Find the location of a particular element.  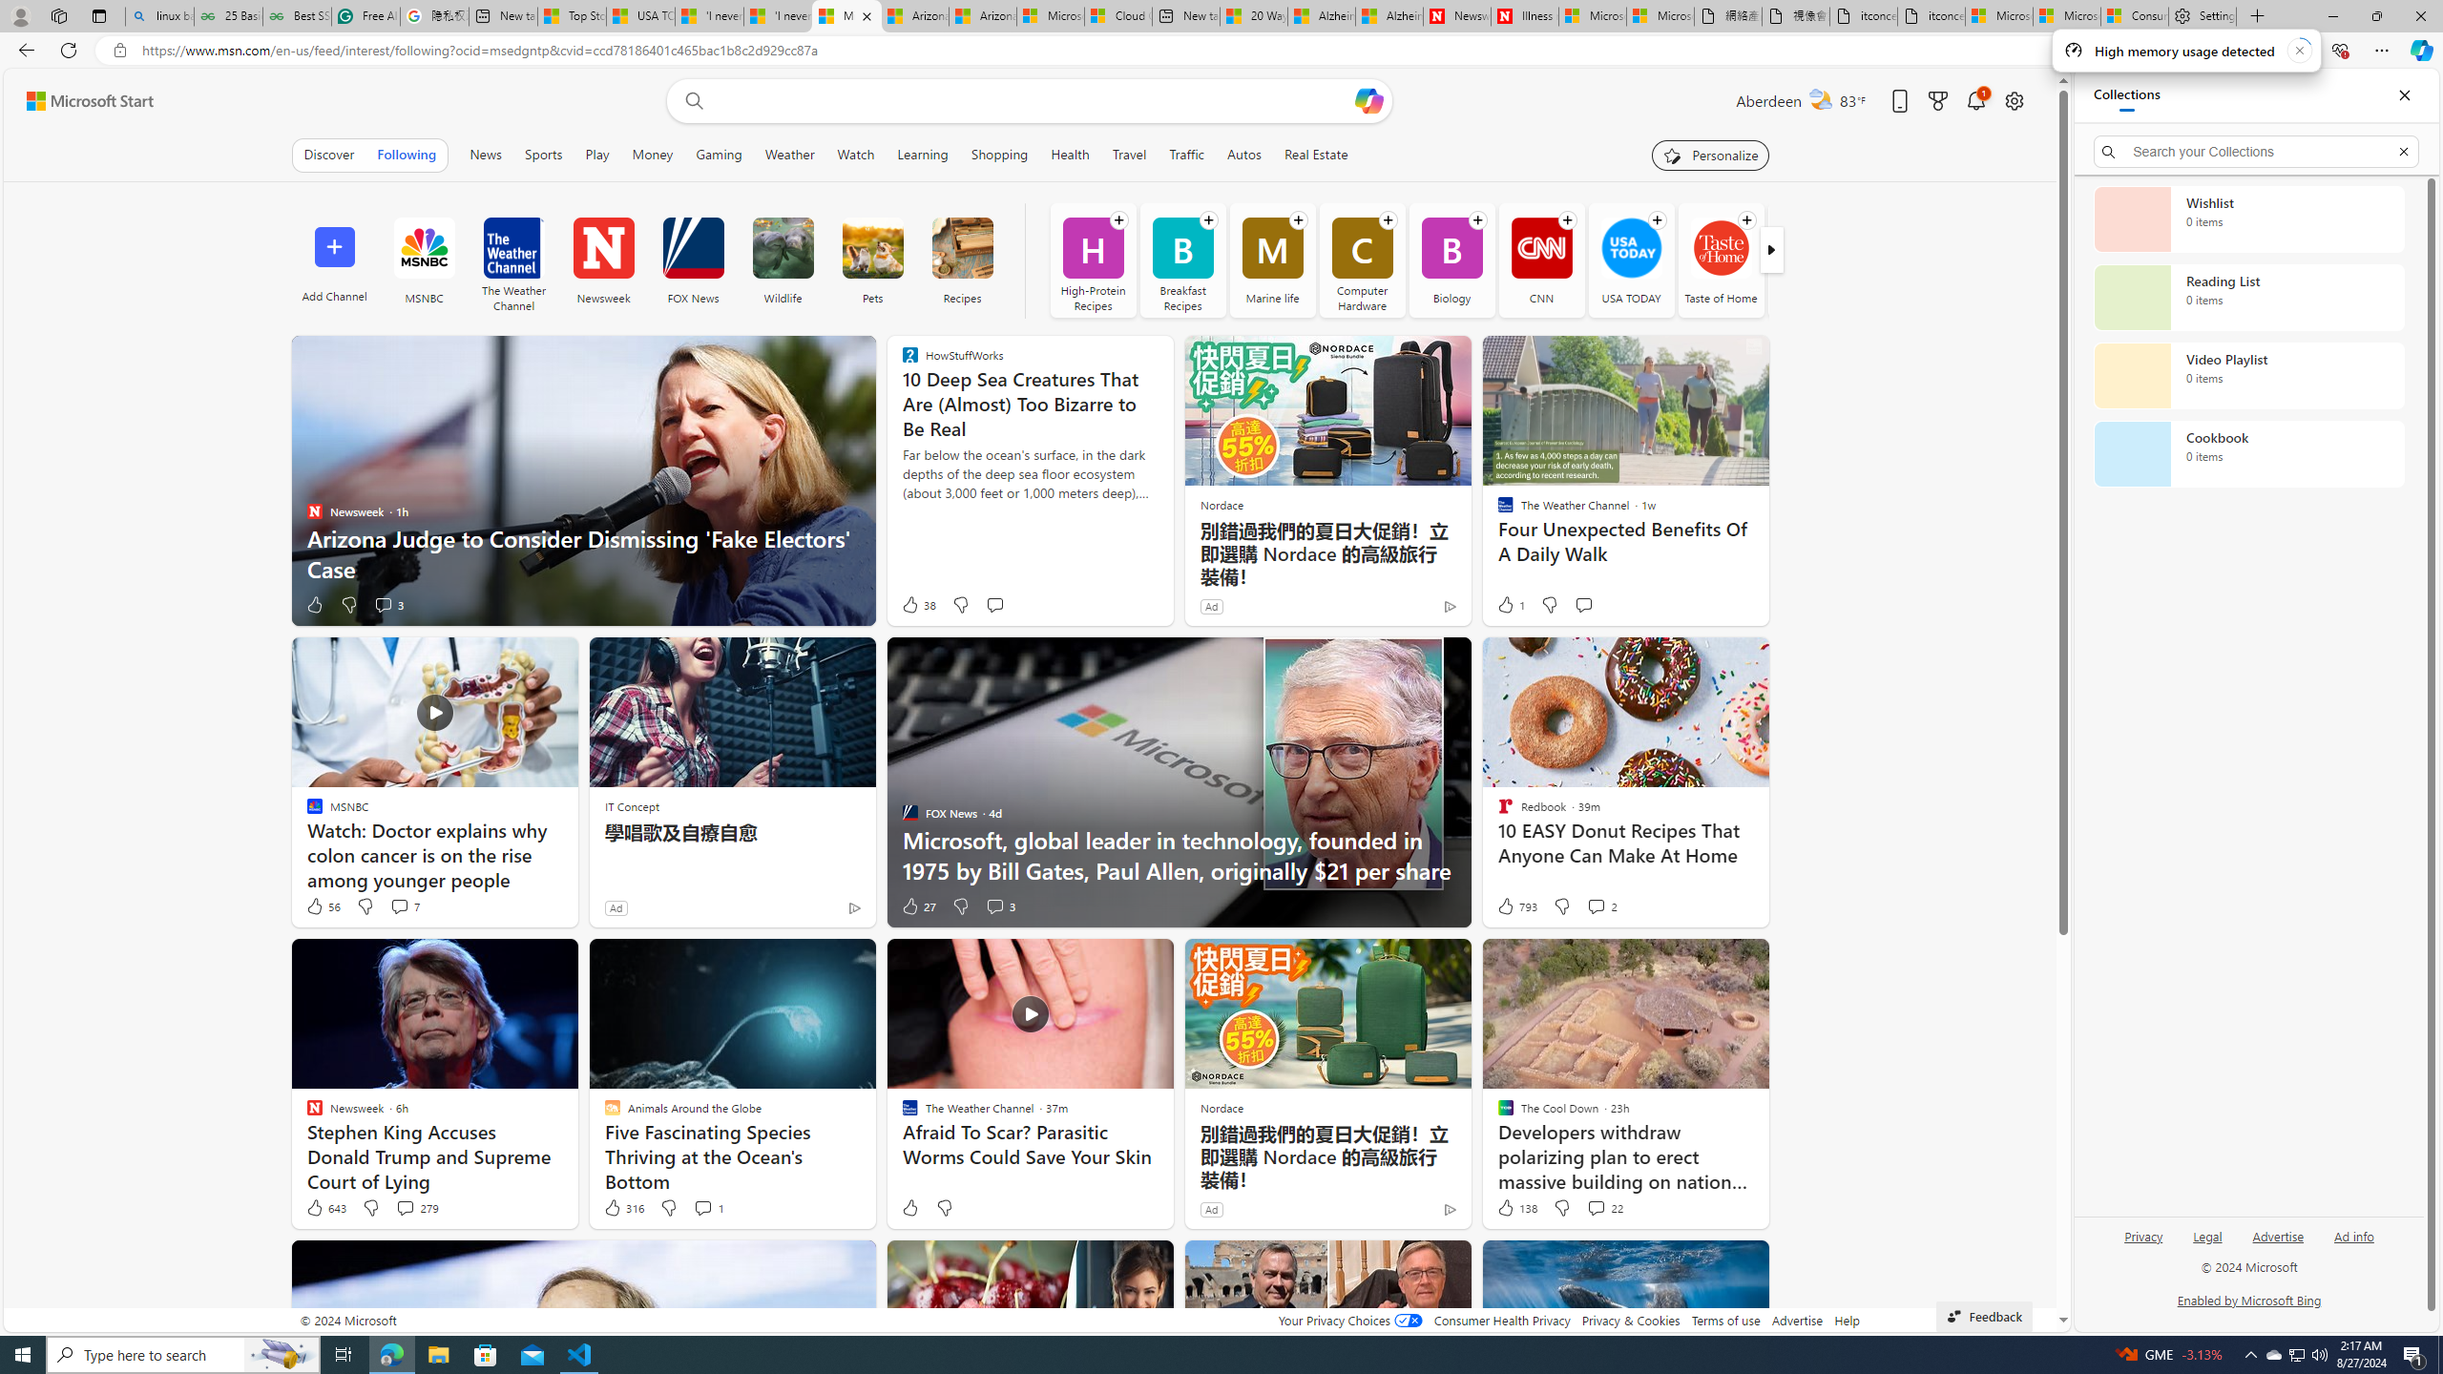

Real Estate is located at coordinates (1316, 155).